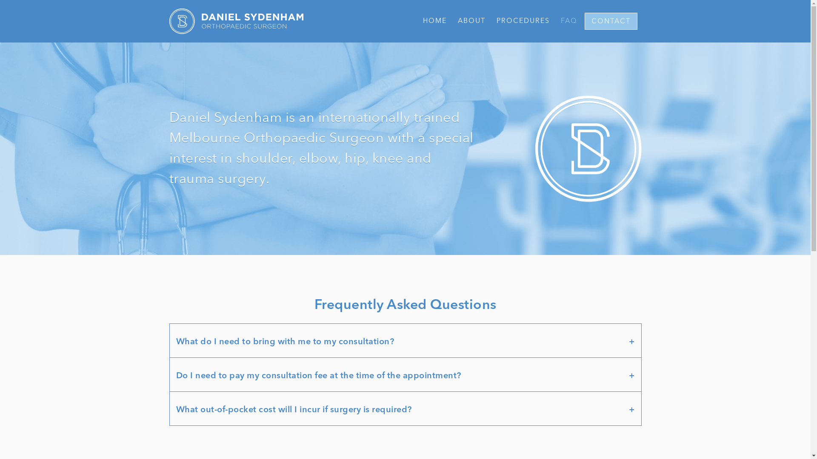 The width and height of the screenshot is (817, 459). Describe the element at coordinates (569, 21) in the screenshot. I see `FAQ` at that location.